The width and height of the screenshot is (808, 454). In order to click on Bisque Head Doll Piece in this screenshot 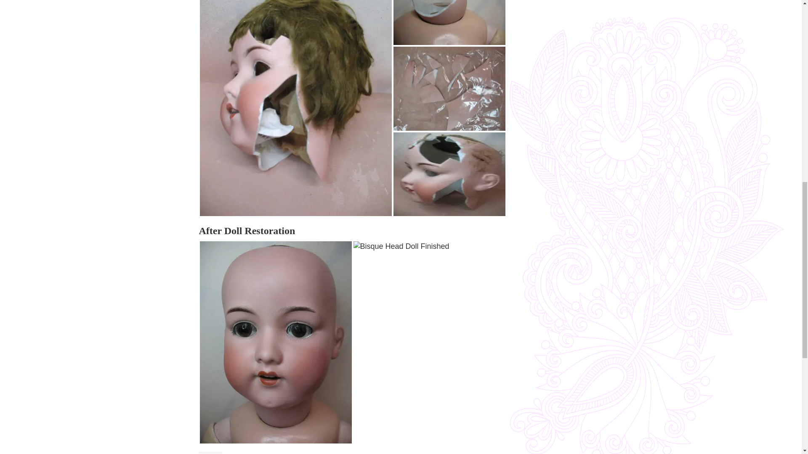, I will do `click(449, 22)`.